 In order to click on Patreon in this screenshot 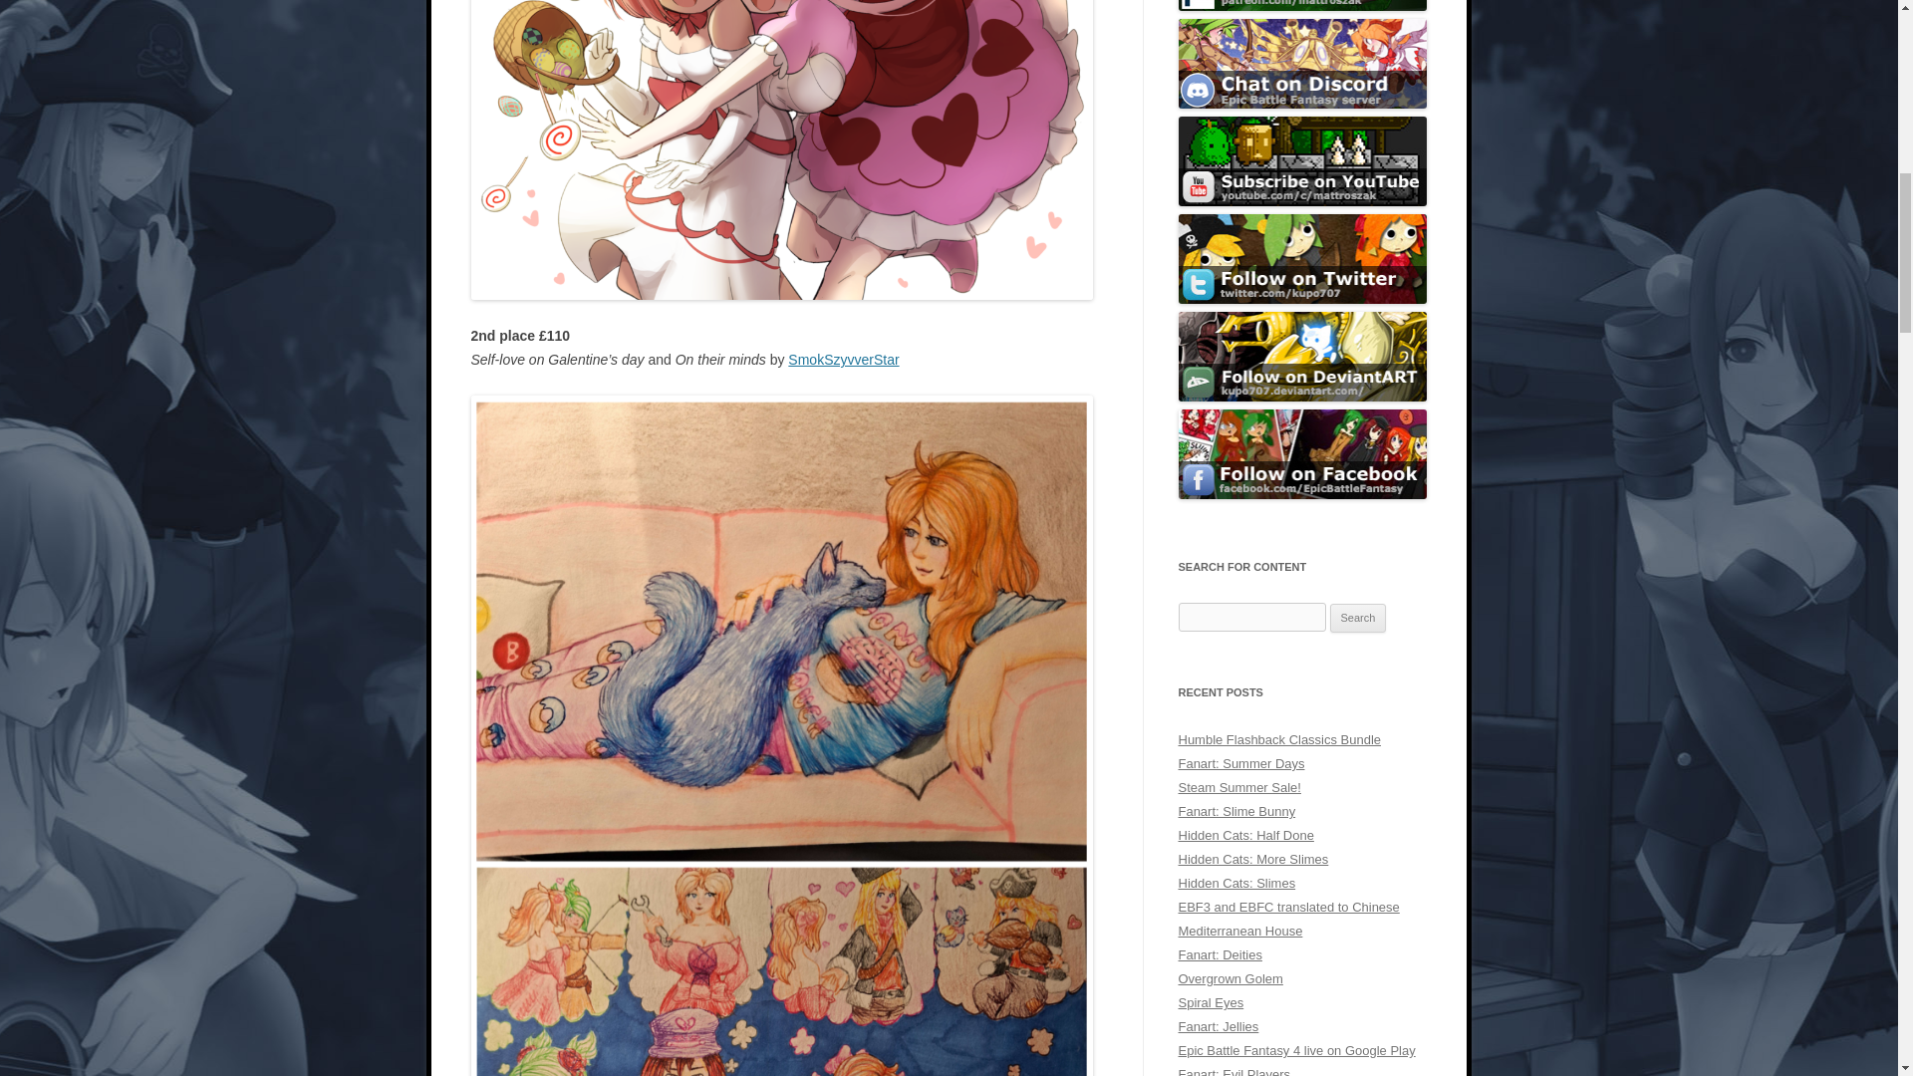, I will do `click(1302, 5)`.